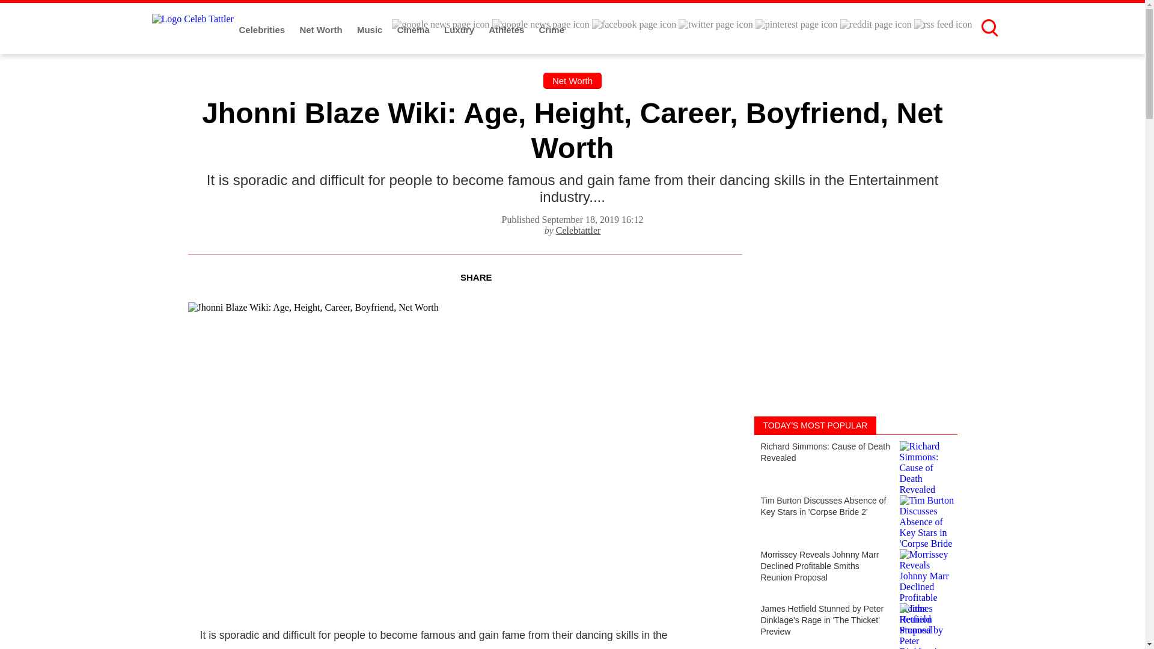  I want to click on Athletes, so click(507, 30).